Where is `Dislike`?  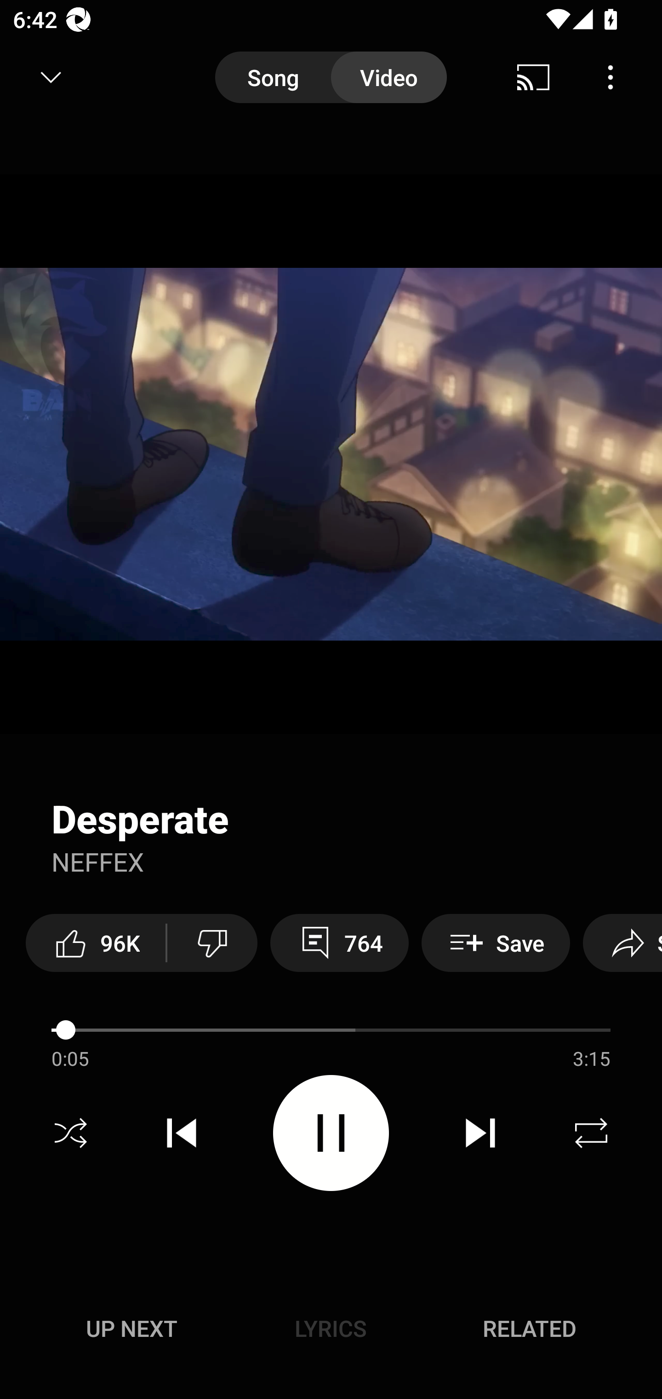
Dislike is located at coordinates (212, 942).